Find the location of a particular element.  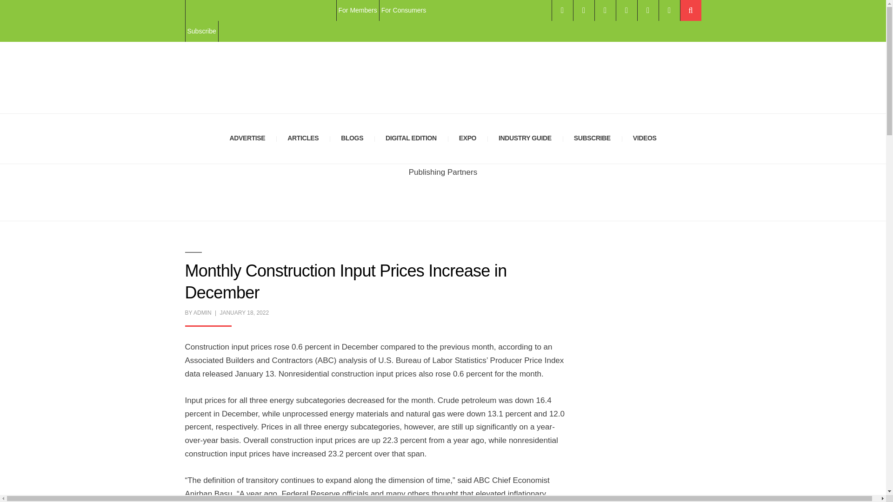

For Consumers is located at coordinates (403, 10).